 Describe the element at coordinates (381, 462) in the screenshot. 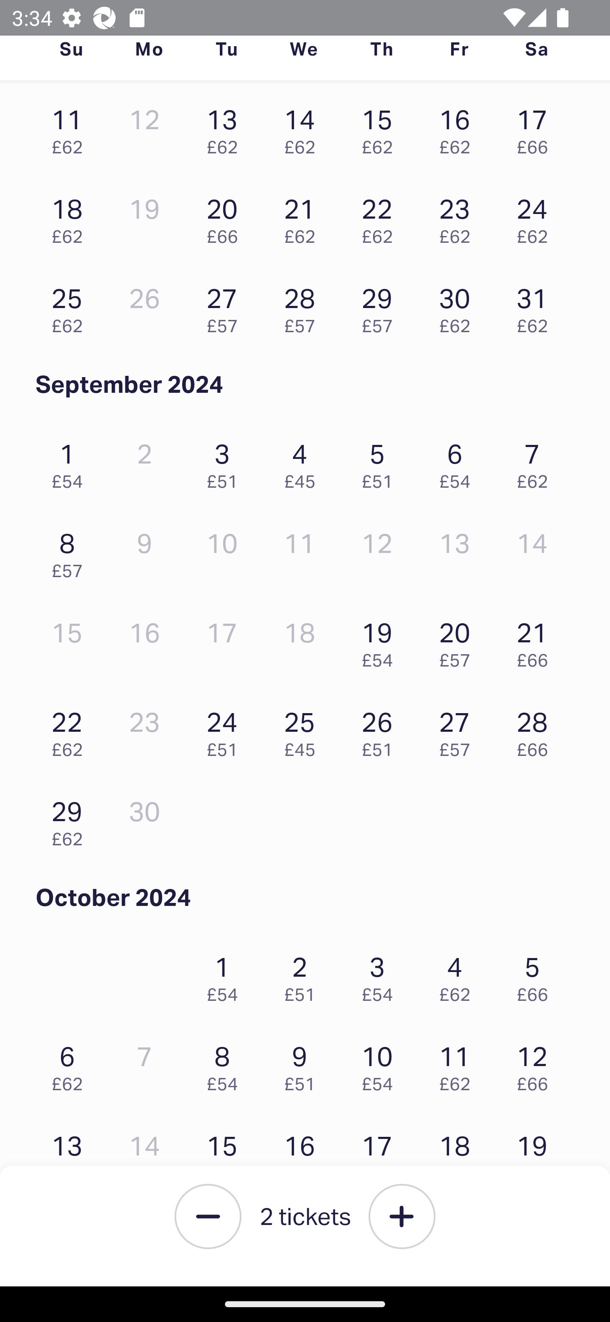

I see `5 £51` at that location.